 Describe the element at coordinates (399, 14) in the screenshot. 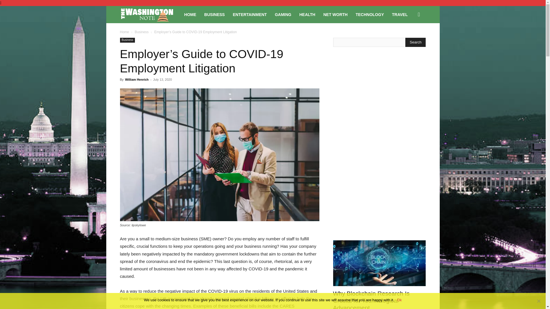

I see `TRAVEL` at that location.